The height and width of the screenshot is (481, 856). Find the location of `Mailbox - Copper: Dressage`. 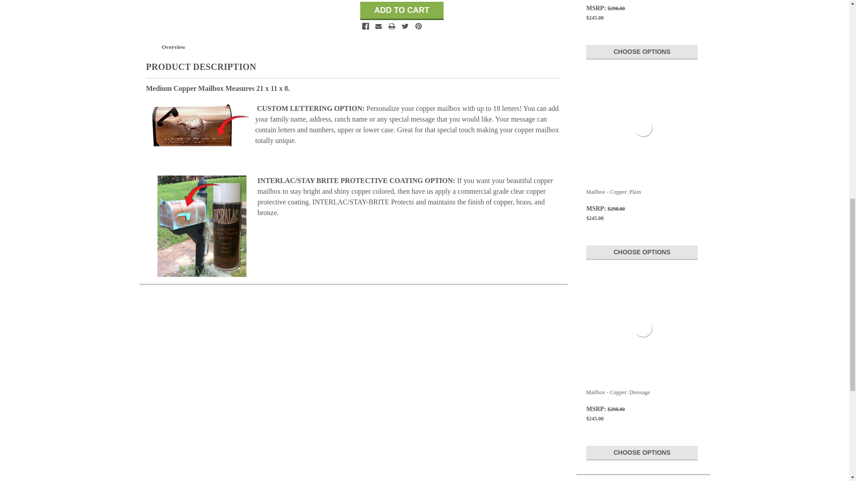

Mailbox - Copper: Dressage is located at coordinates (643, 328).